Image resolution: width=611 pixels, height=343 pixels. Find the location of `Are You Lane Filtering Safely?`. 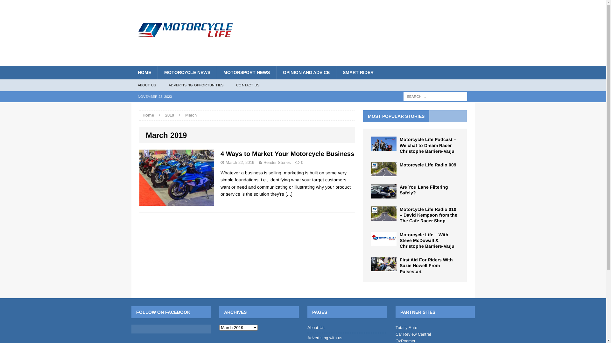

Are You Lane Filtering Safely? is located at coordinates (424, 190).